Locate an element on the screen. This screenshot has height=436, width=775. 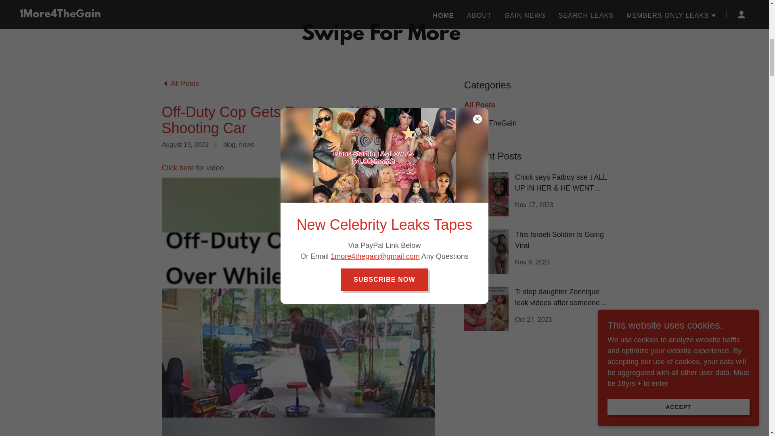
MEMBERS ONLY LEAKS is located at coordinates (672, 400).